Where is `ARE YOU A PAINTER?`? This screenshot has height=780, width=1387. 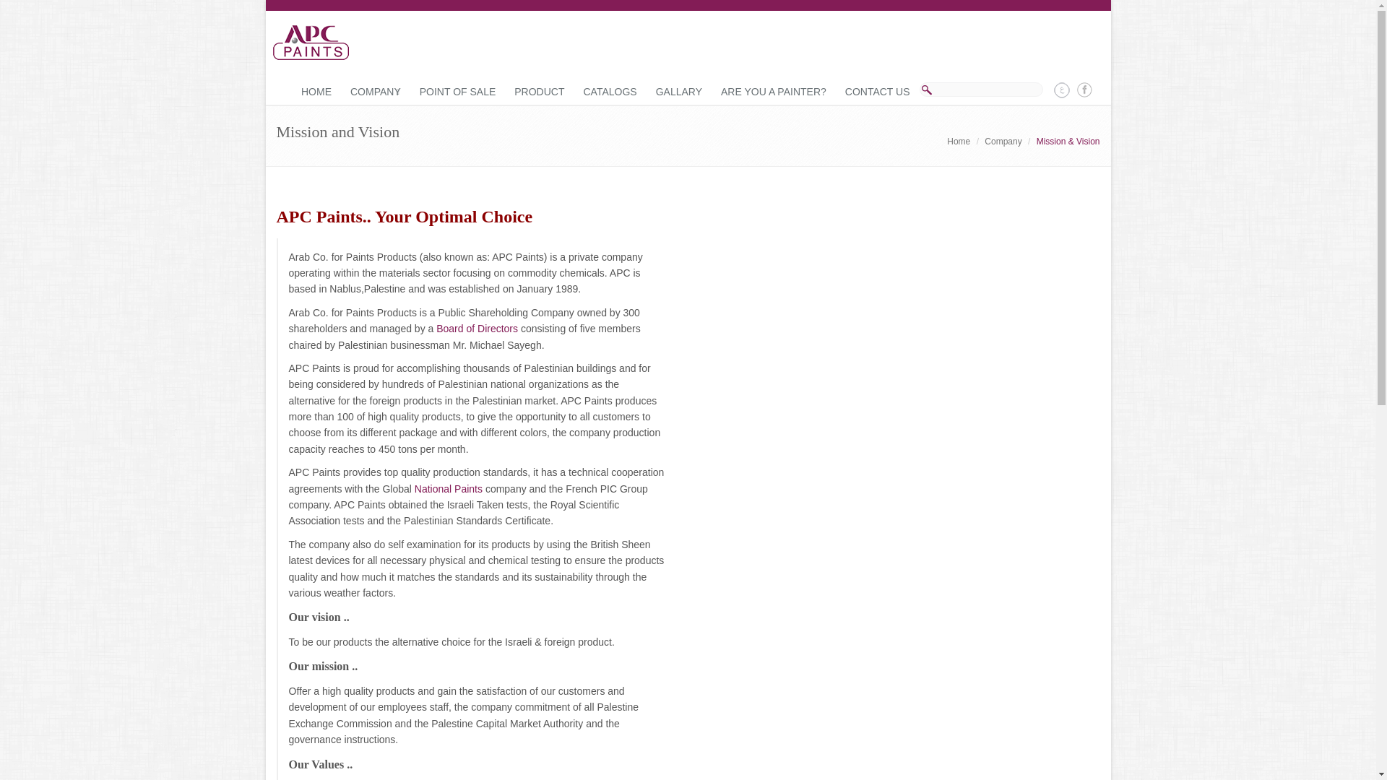
ARE YOU A PAINTER? is located at coordinates (773, 92).